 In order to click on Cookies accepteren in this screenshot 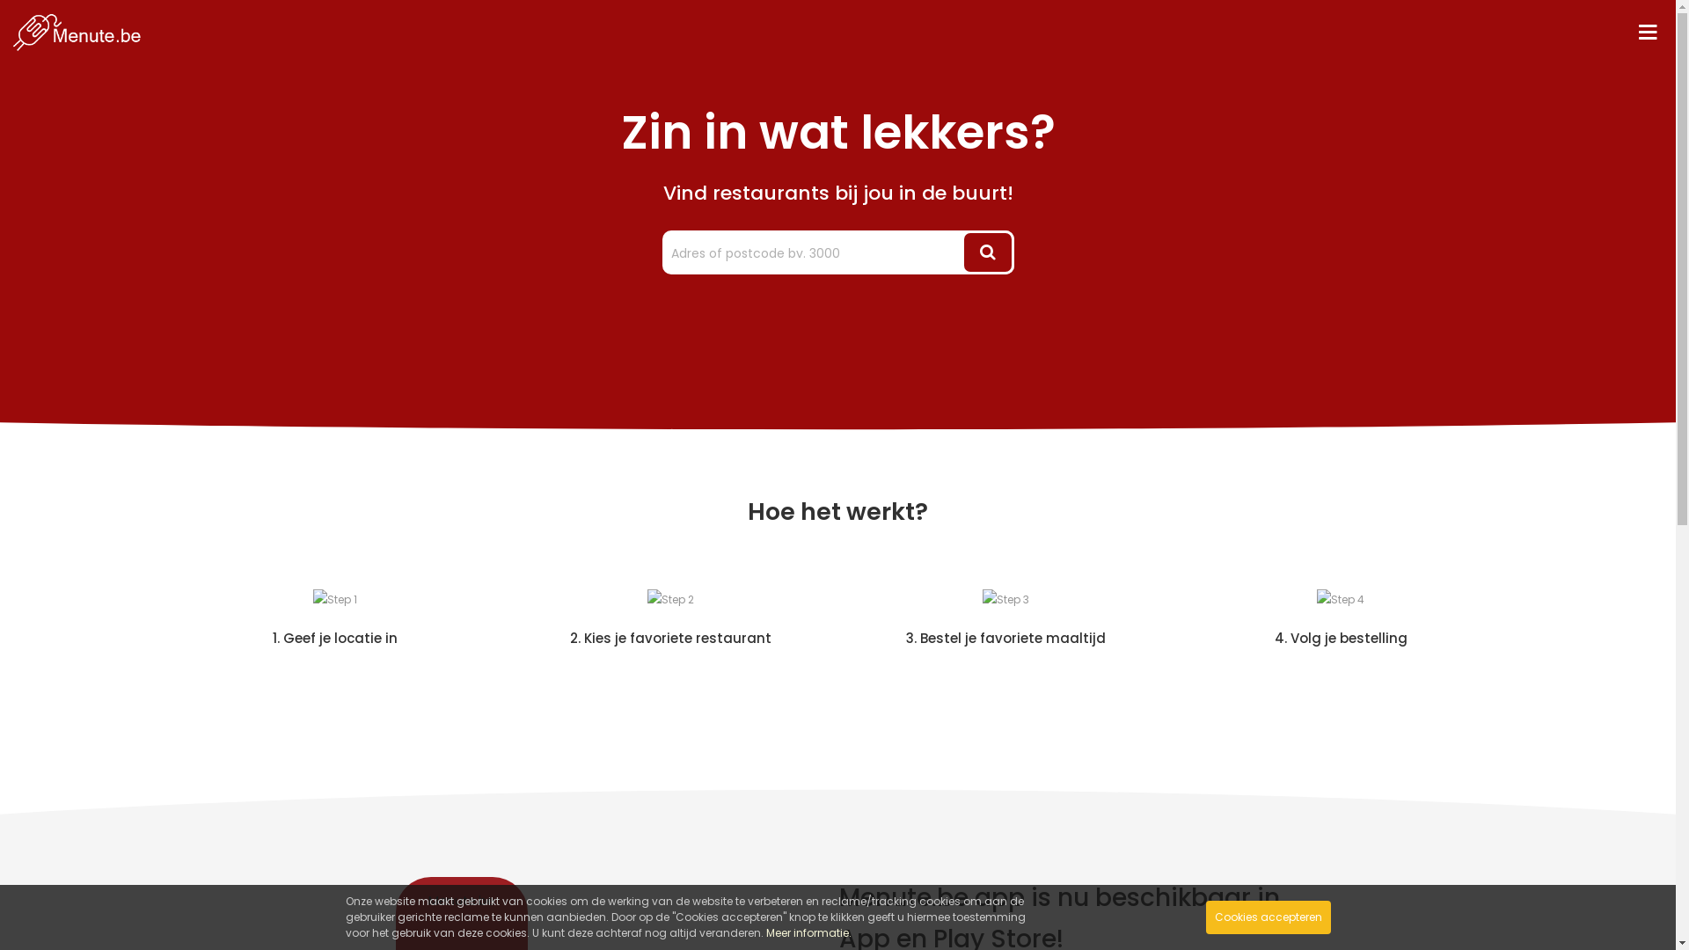, I will do `click(1268, 917)`.